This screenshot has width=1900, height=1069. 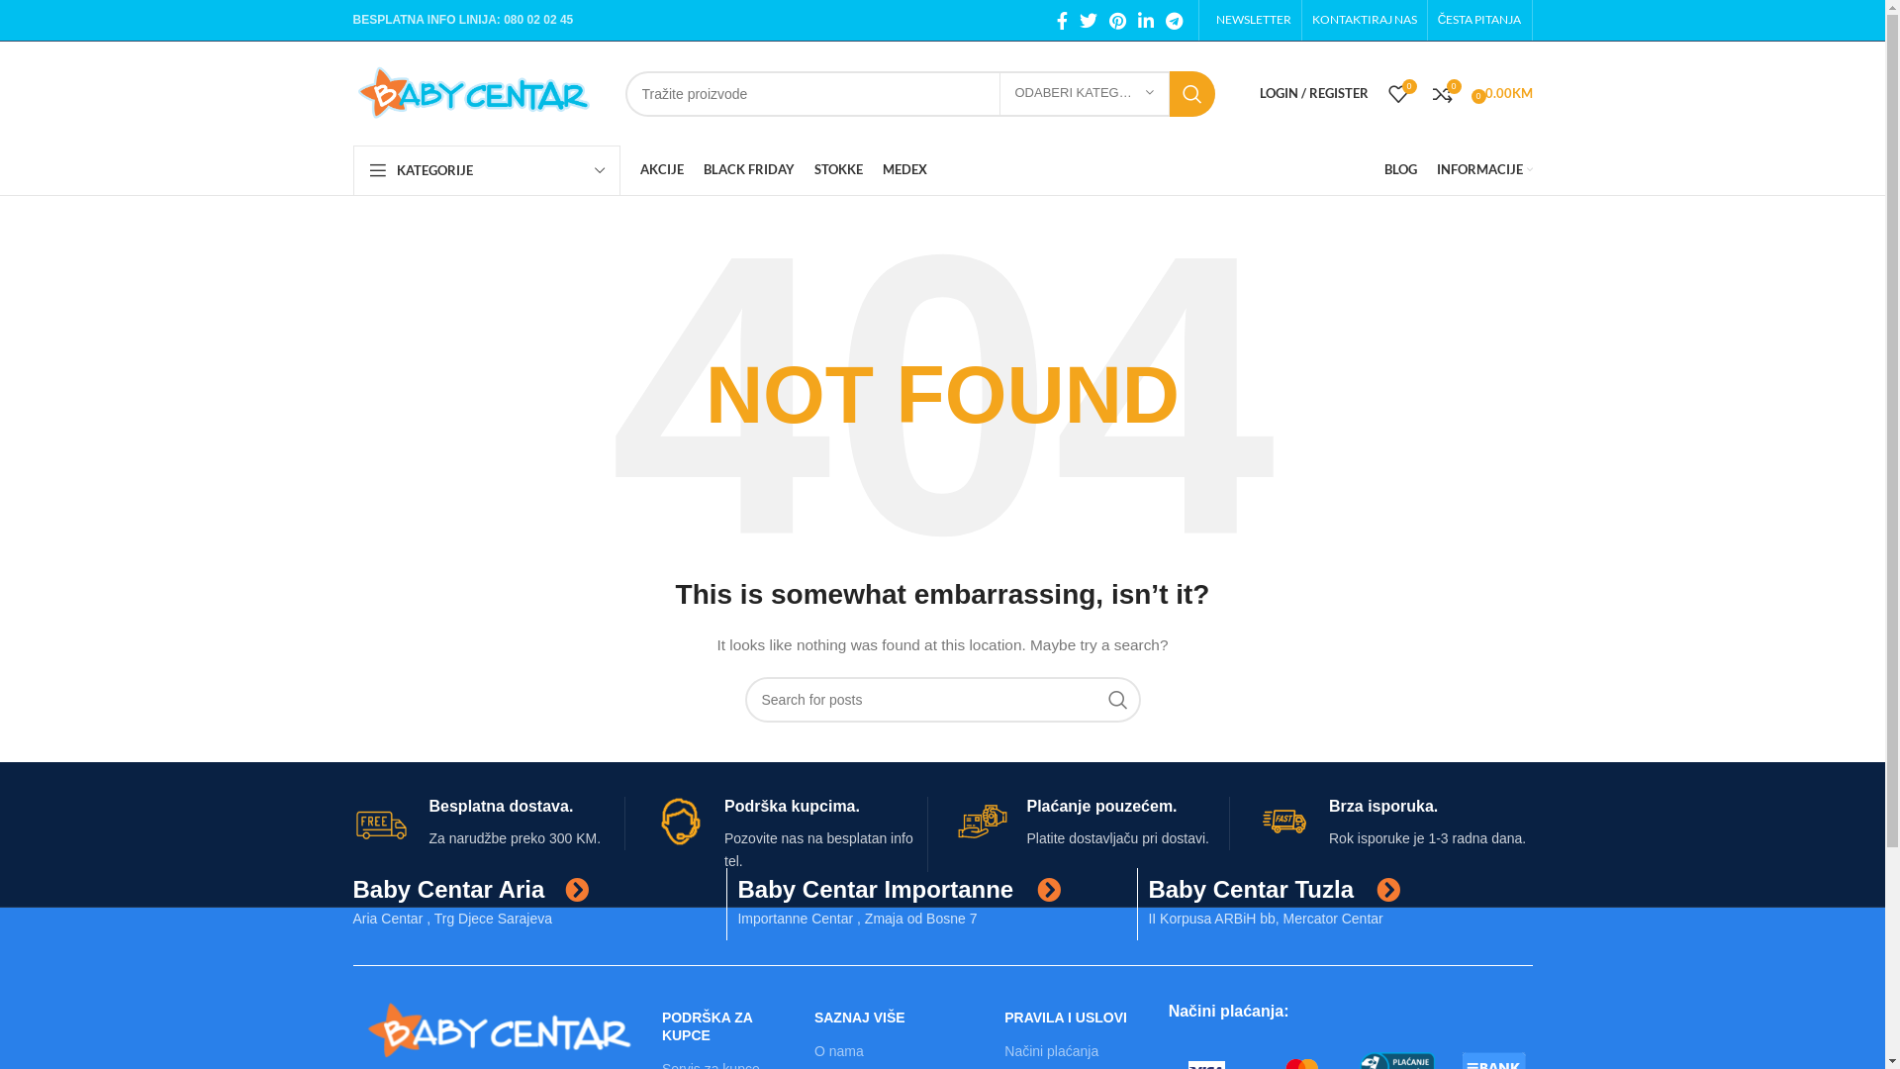 I want to click on Brza isporuka.
Rok isporuke je 1-3 radna dana., so click(x=1396, y=824).